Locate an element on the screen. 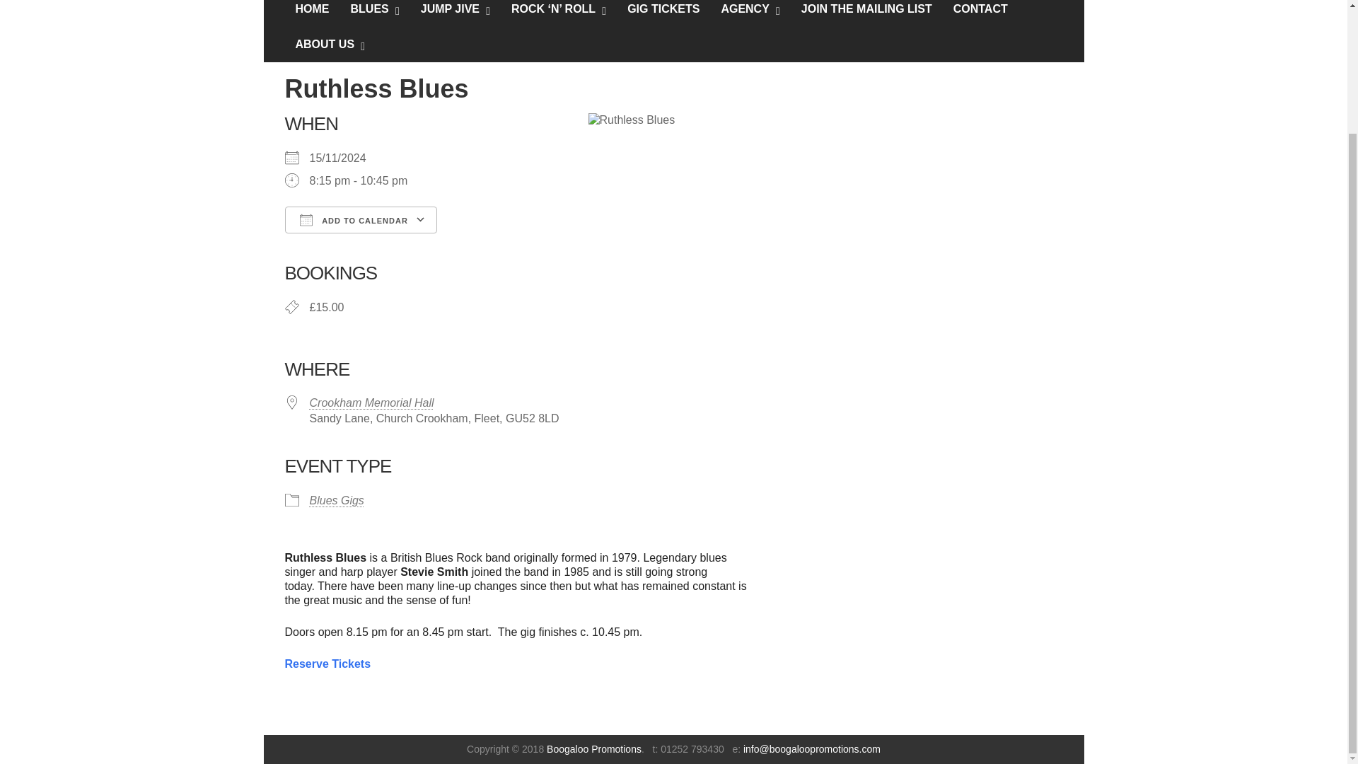 This screenshot has width=1358, height=764. Crookham Memorial Hall is located at coordinates (372, 402).